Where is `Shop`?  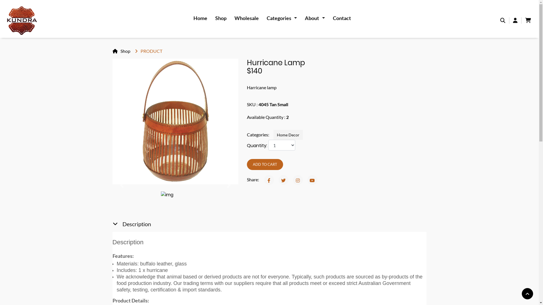
Shop is located at coordinates (221, 18).